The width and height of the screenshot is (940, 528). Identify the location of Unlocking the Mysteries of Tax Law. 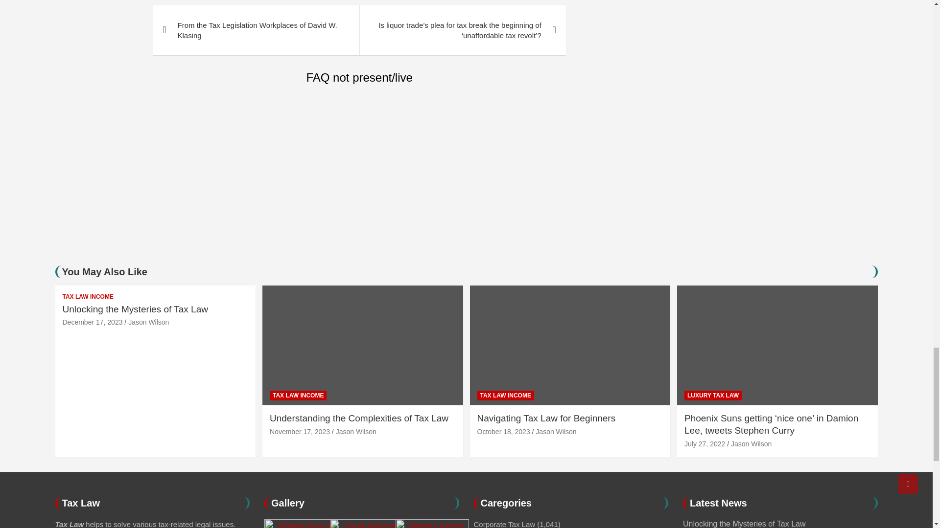
(93, 322).